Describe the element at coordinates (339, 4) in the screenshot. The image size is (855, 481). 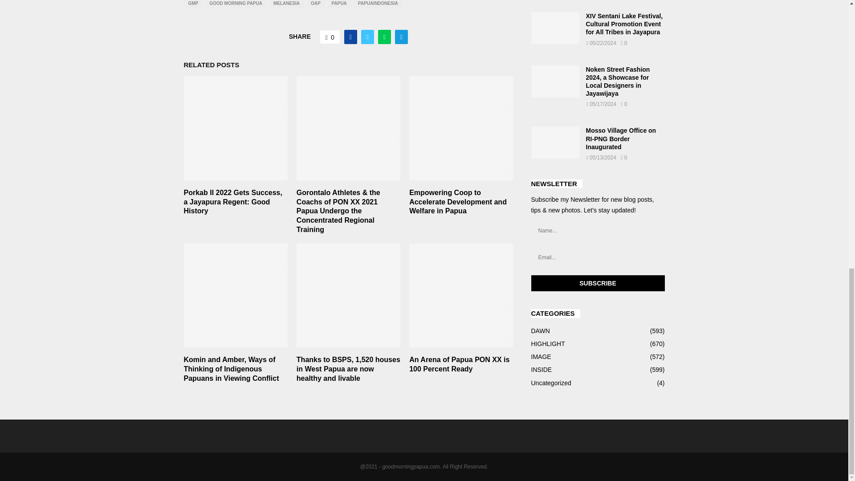
I see `PAPUA` at that location.